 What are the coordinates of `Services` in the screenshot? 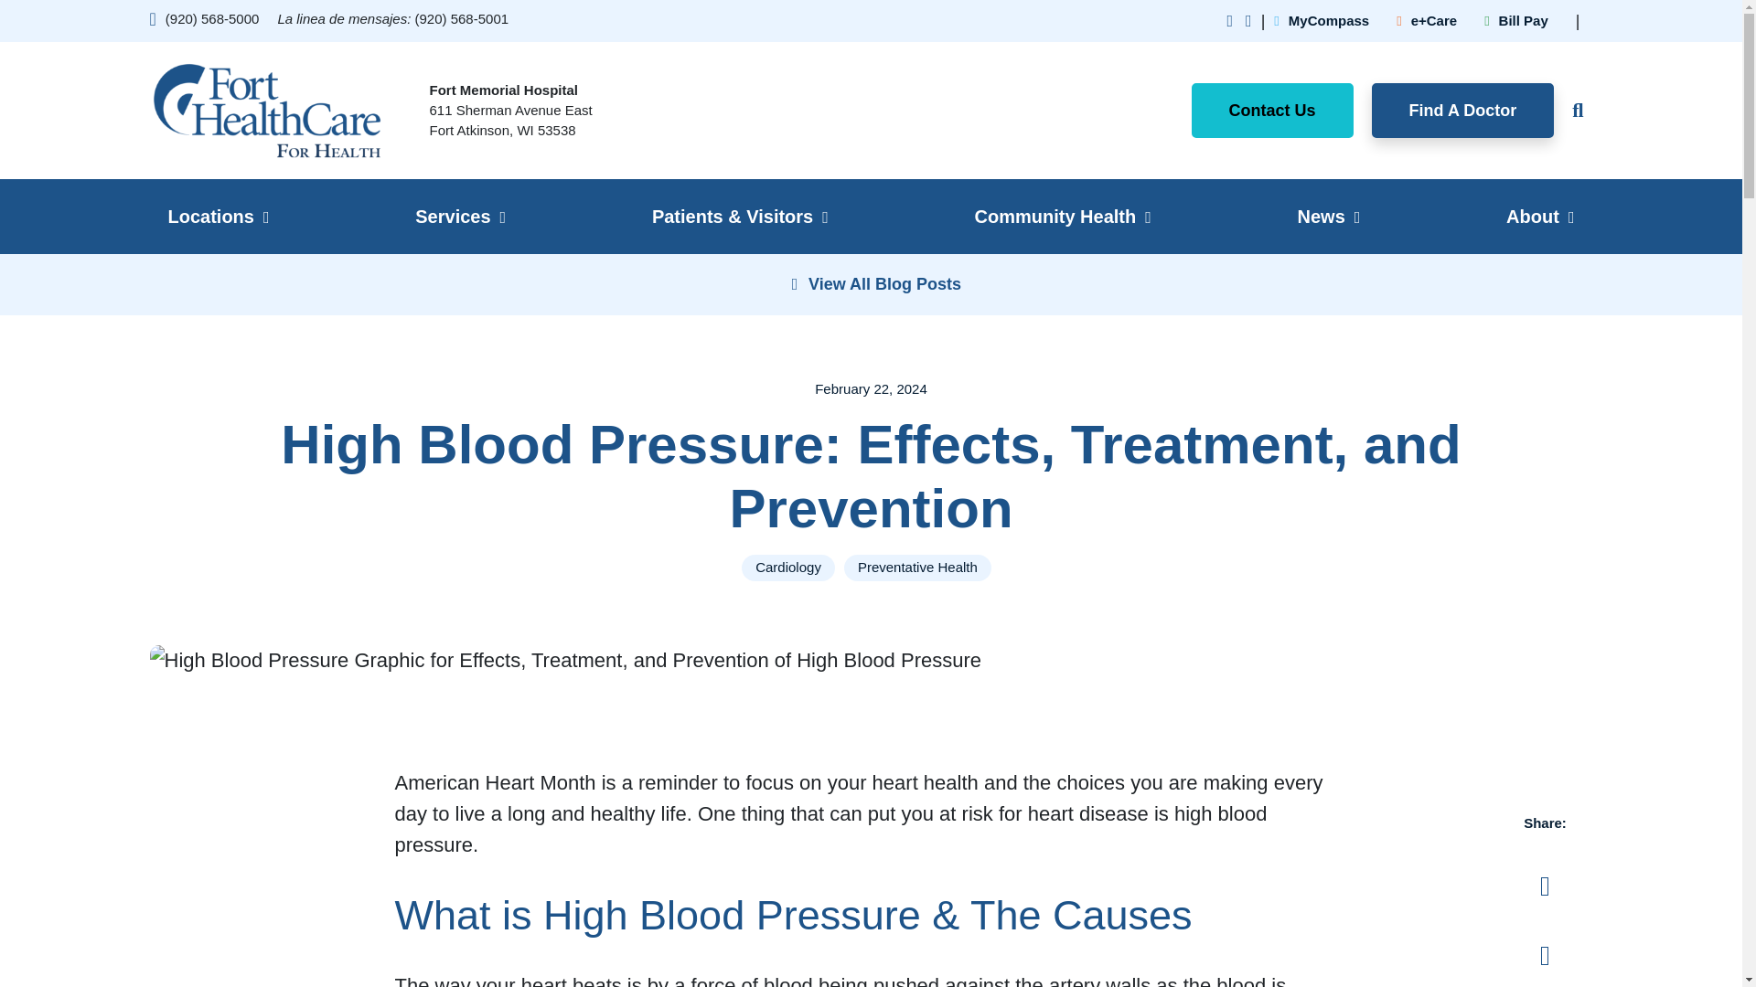 It's located at (459, 216).